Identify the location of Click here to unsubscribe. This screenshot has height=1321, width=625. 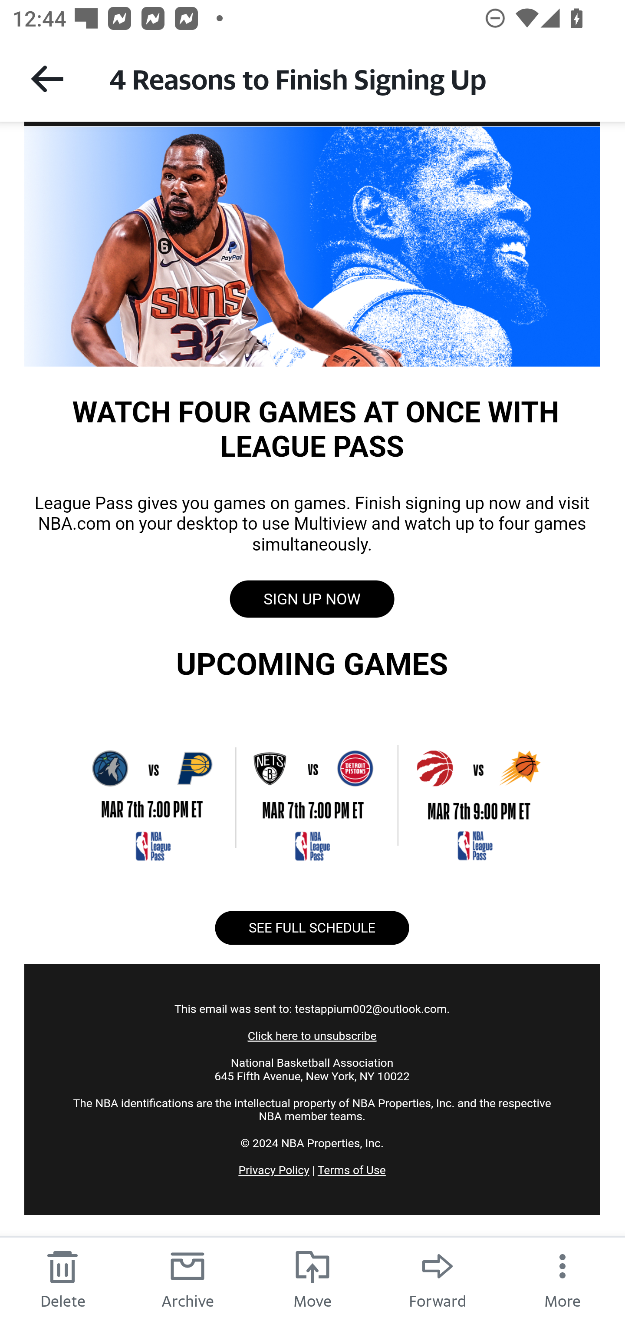
(312, 1036).